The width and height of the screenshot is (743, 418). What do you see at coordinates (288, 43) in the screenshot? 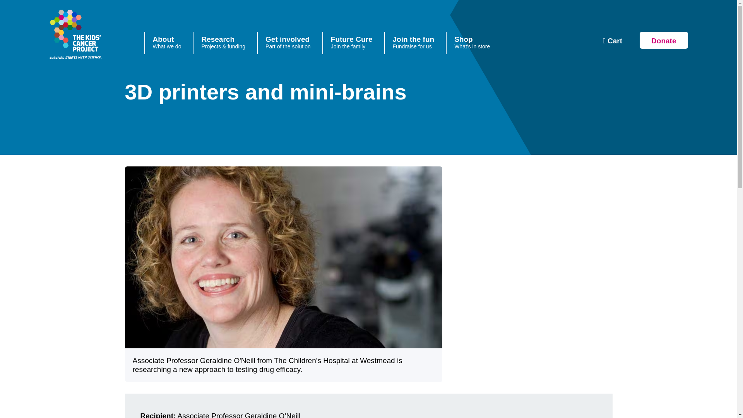
I see `Make a donation` at bounding box center [288, 43].